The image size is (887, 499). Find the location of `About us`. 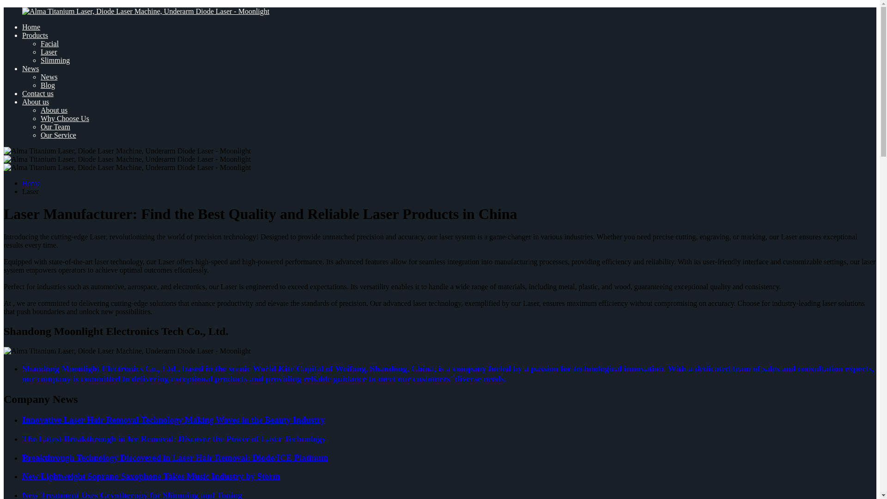

About us is located at coordinates (35, 102).